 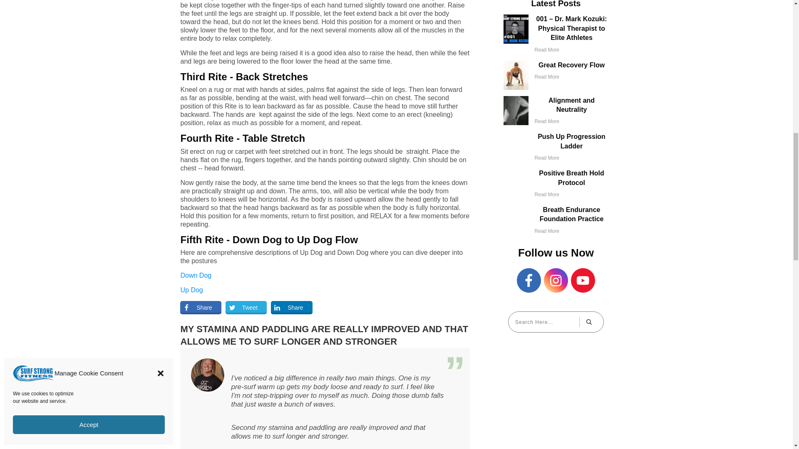 What do you see at coordinates (547, 77) in the screenshot?
I see `Read More` at bounding box center [547, 77].